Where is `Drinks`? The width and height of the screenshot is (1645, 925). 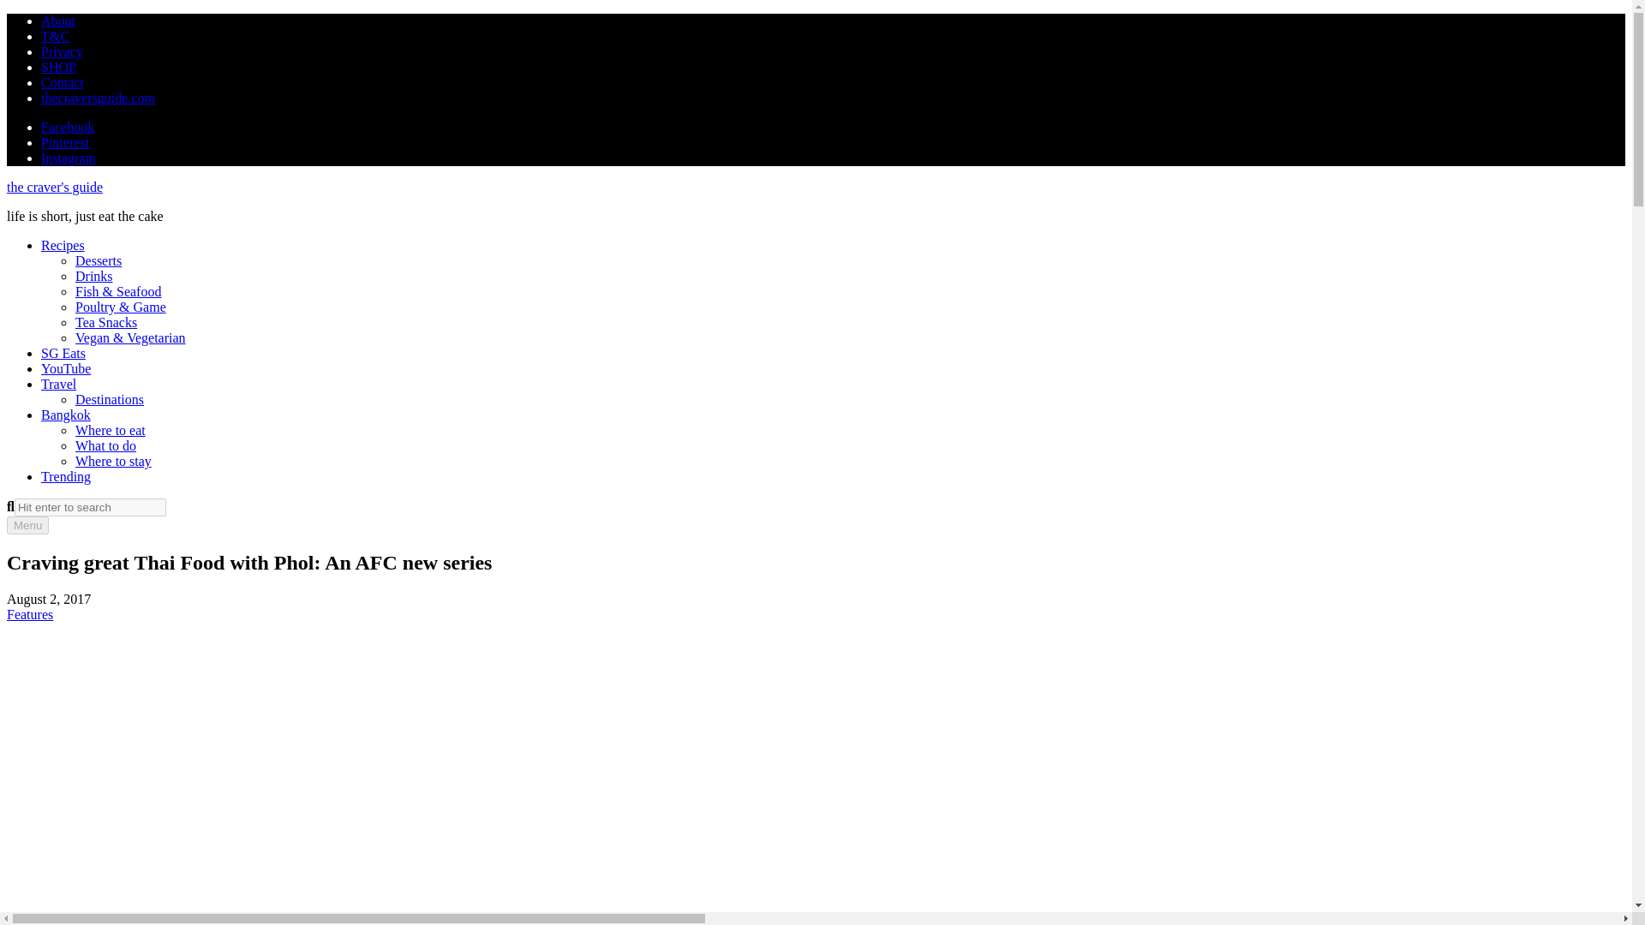
Drinks is located at coordinates (94, 276).